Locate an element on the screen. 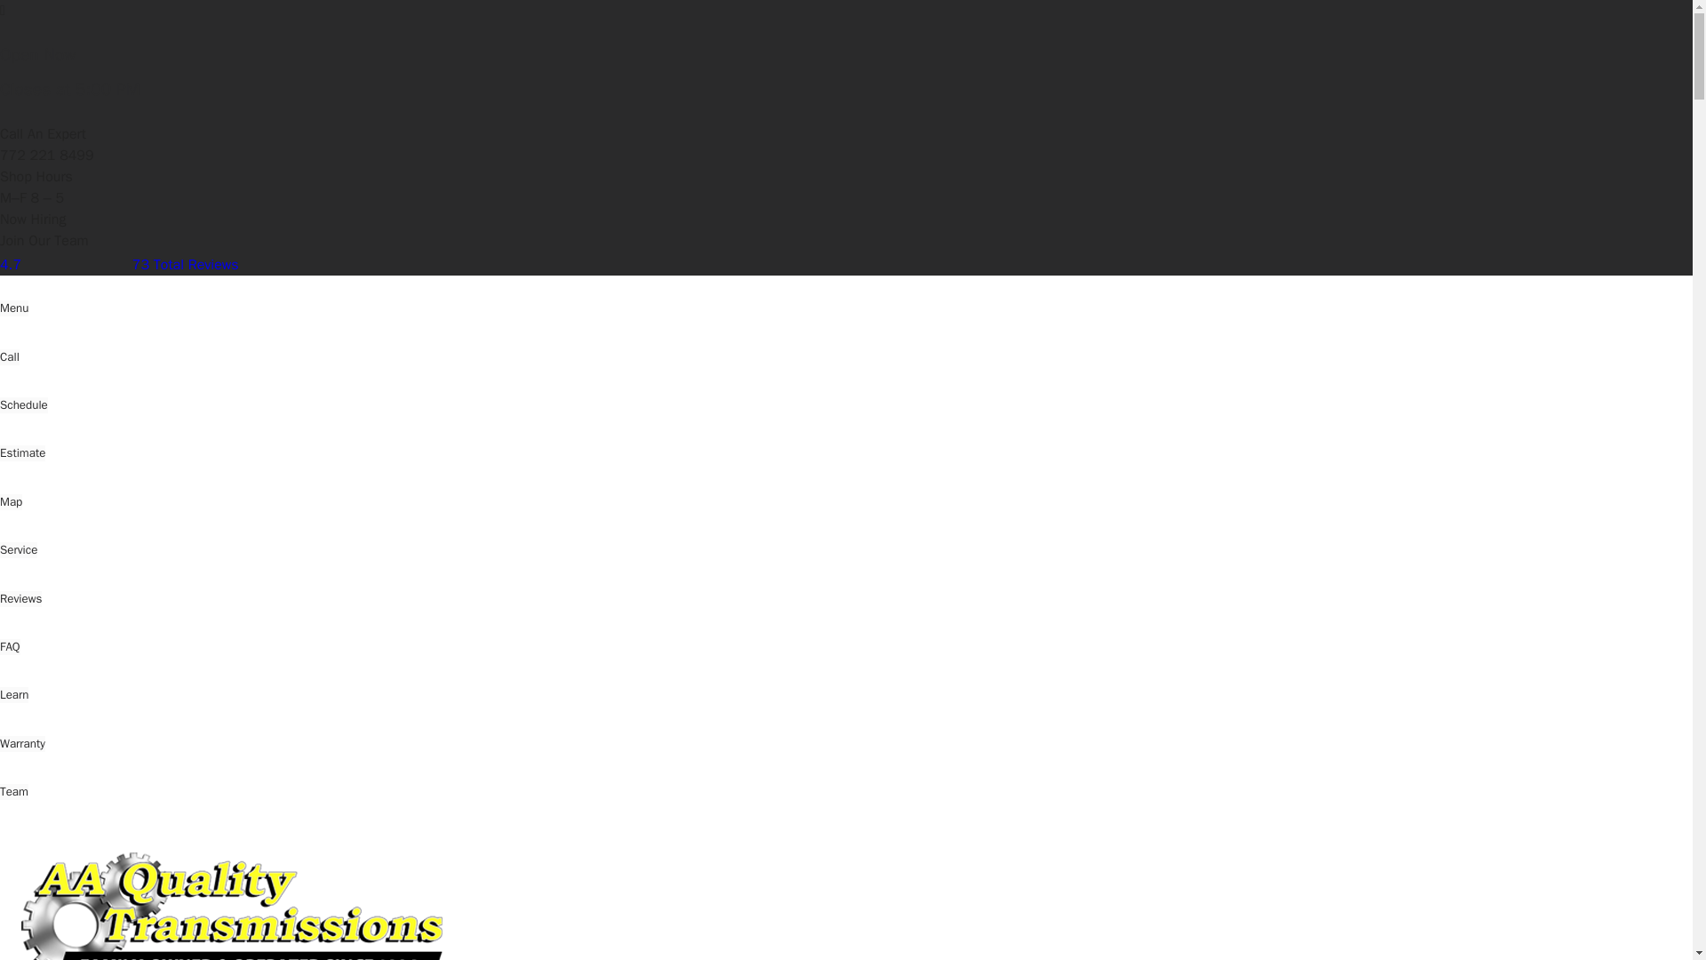 The height and width of the screenshot is (960, 1706). Team is located at coordinates (14, 791).